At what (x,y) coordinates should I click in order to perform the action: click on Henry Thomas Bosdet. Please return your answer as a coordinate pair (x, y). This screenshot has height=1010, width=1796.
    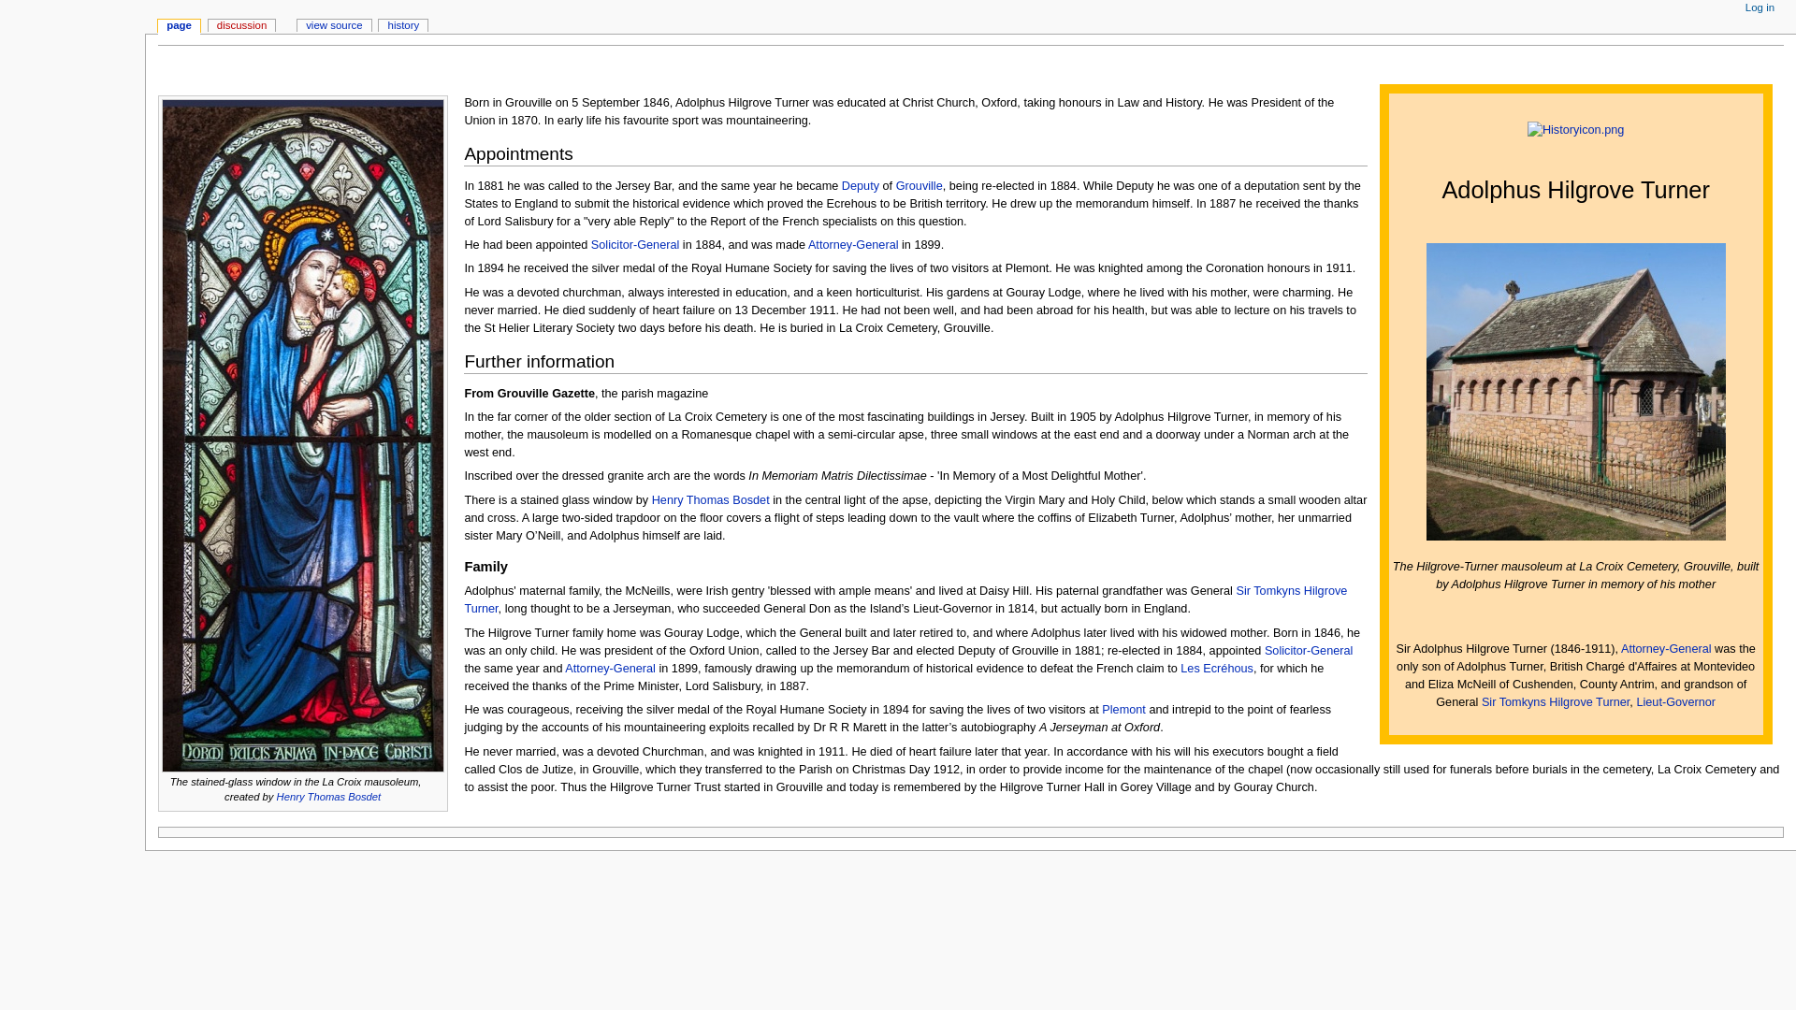
    Looking at the image, I should click on (328, 796).